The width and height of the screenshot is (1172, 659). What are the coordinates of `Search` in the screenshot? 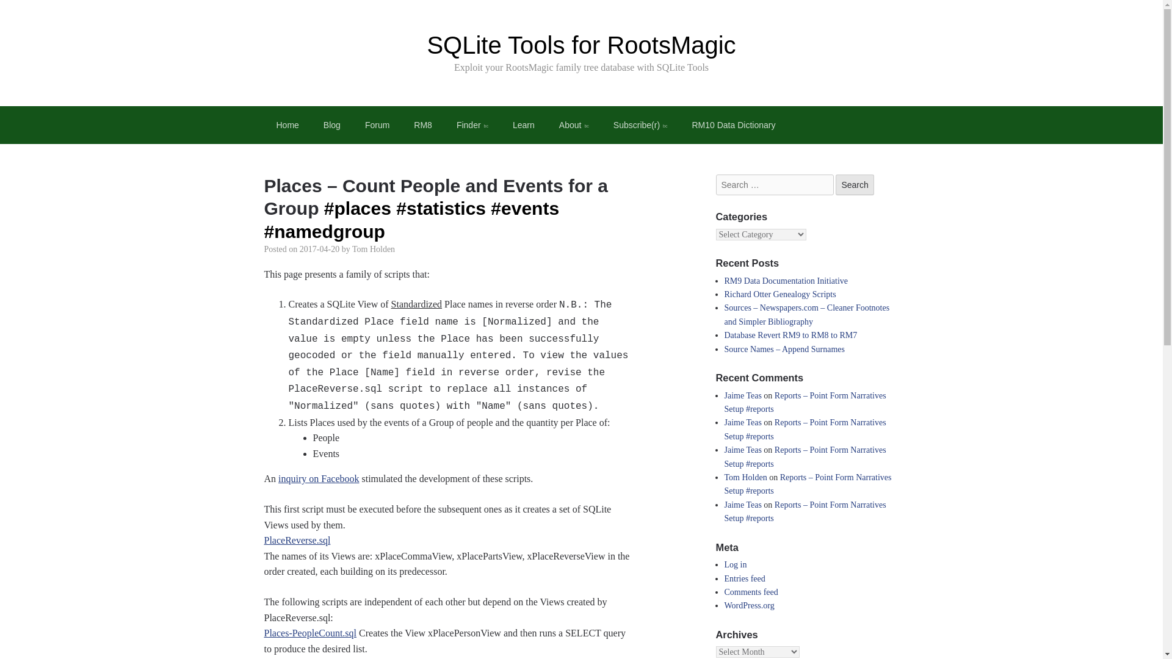 It's located at (854, 184).